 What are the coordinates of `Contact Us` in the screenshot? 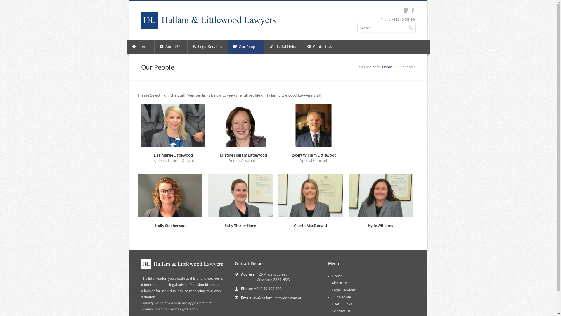 It's located at (320, 47).